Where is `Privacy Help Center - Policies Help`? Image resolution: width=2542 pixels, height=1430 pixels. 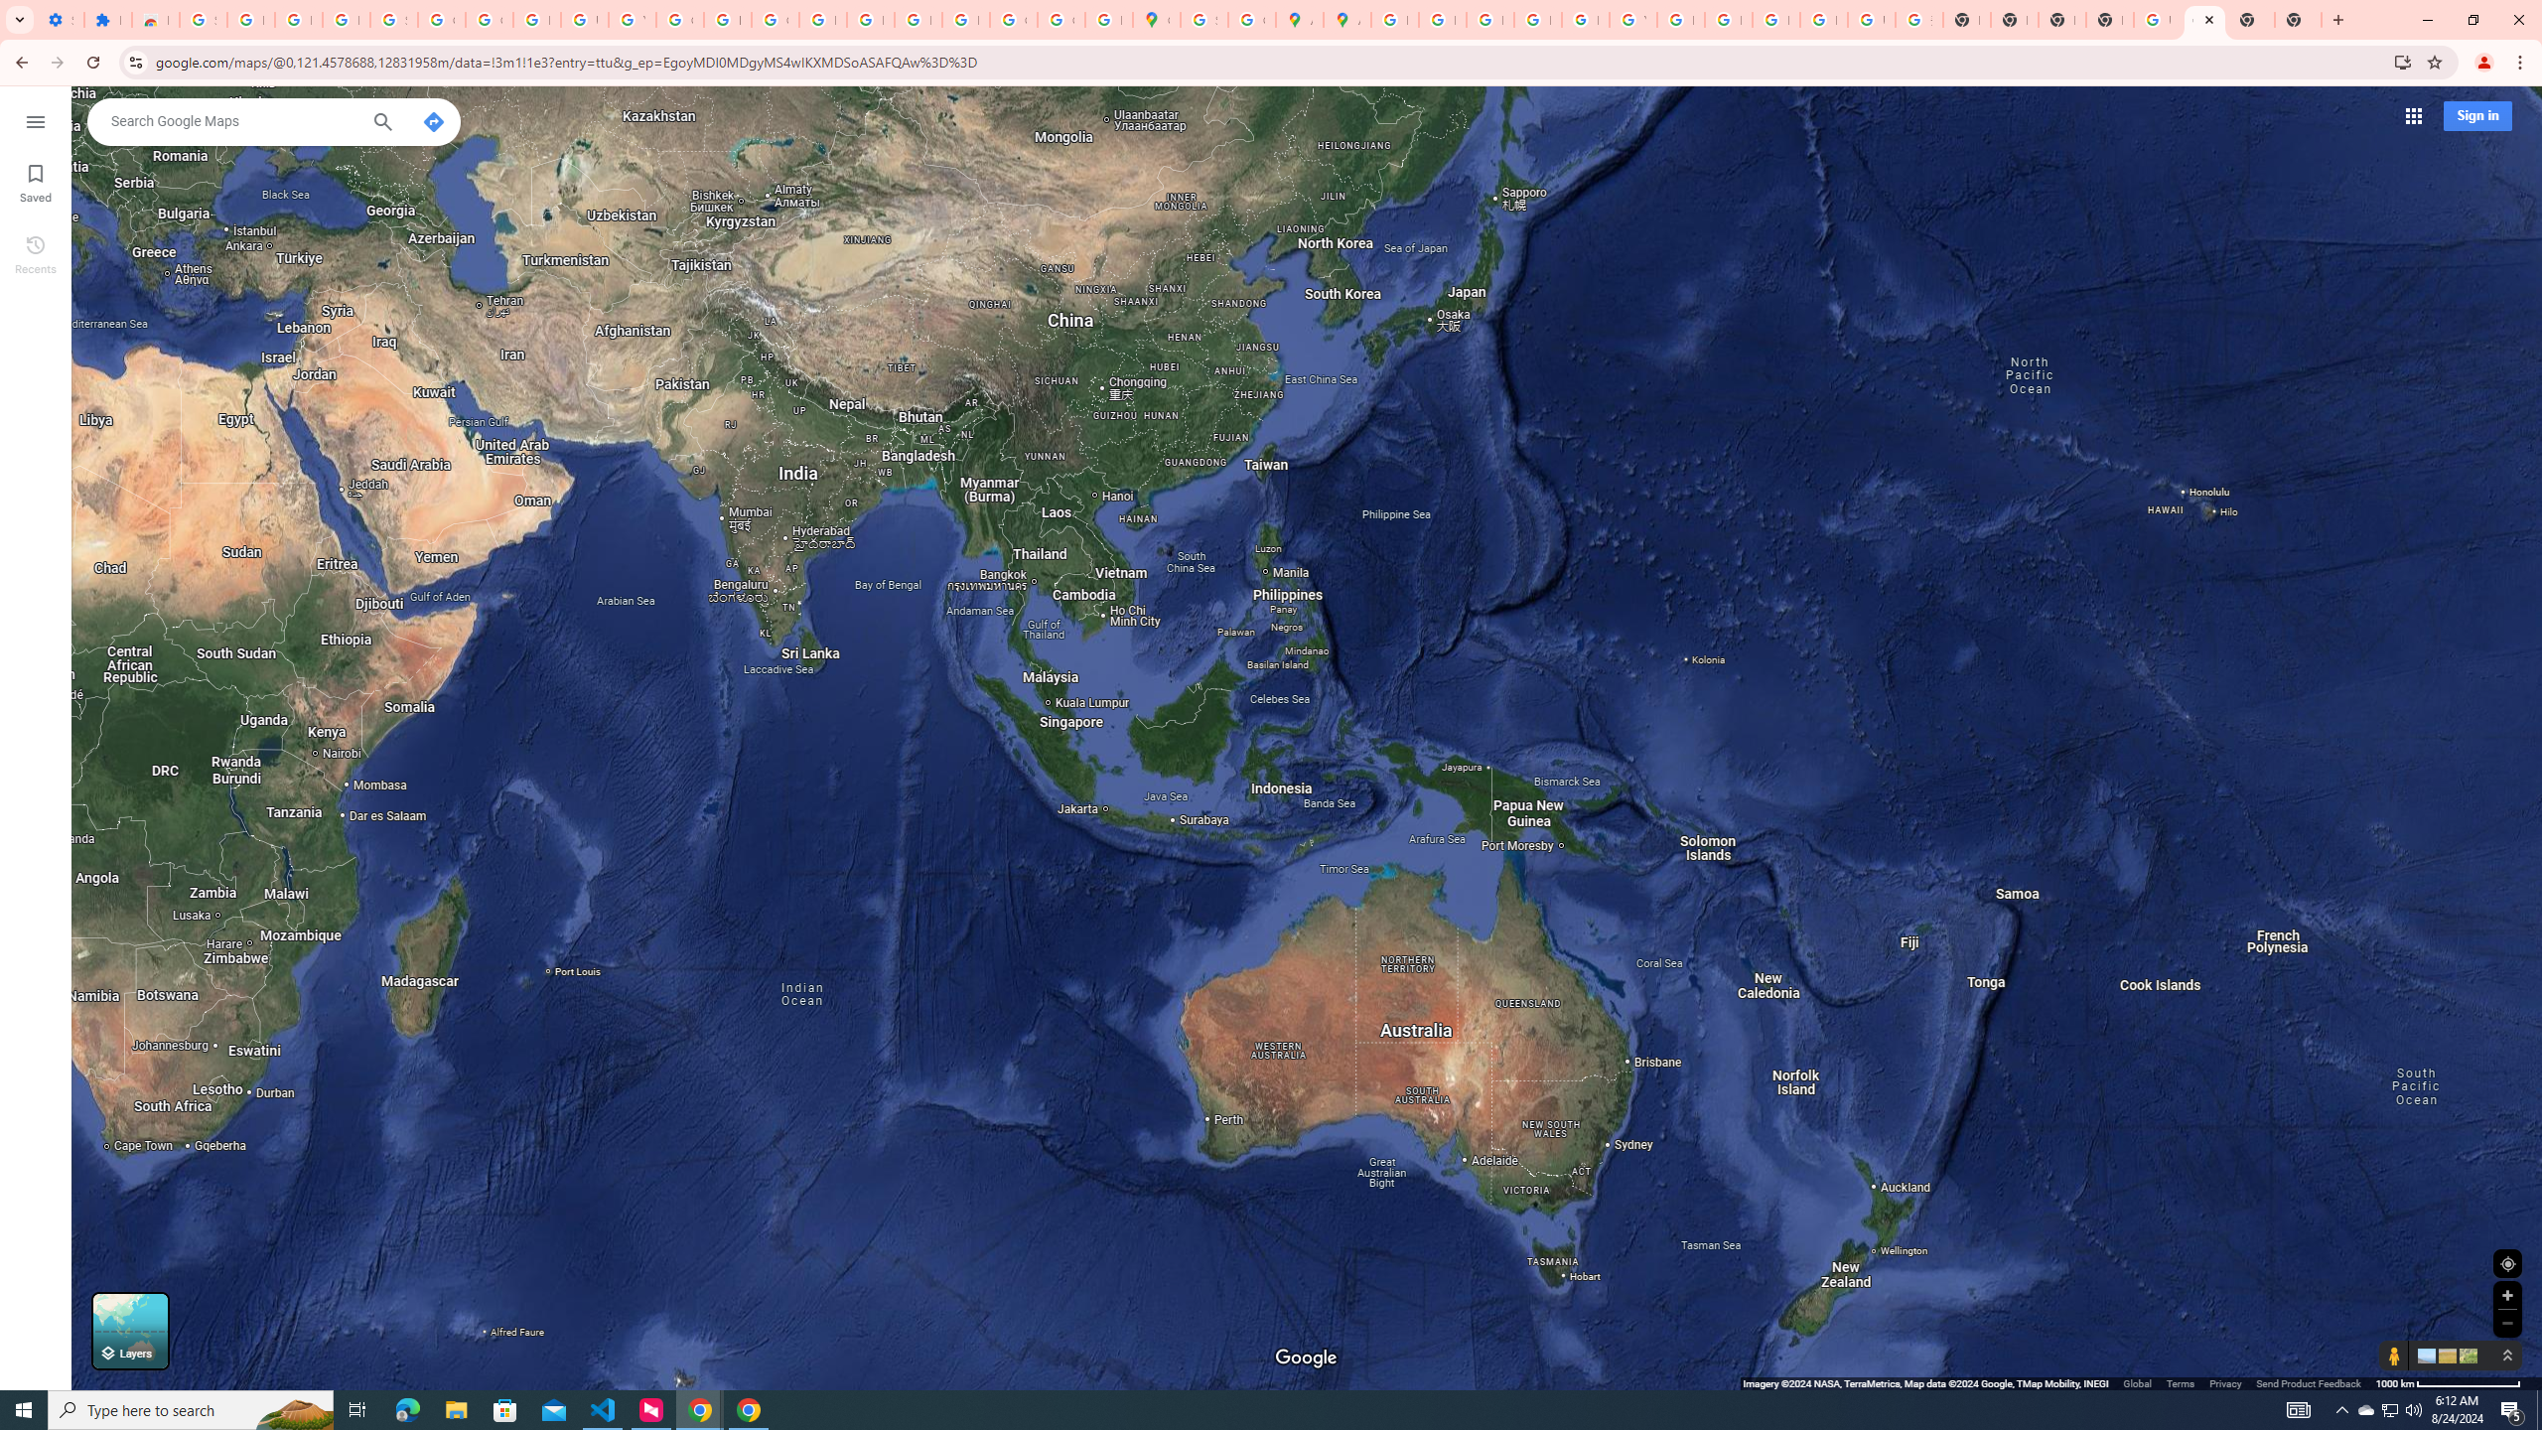 Privacy Help Center - Policies Help is located at coordinates (1442, 20).